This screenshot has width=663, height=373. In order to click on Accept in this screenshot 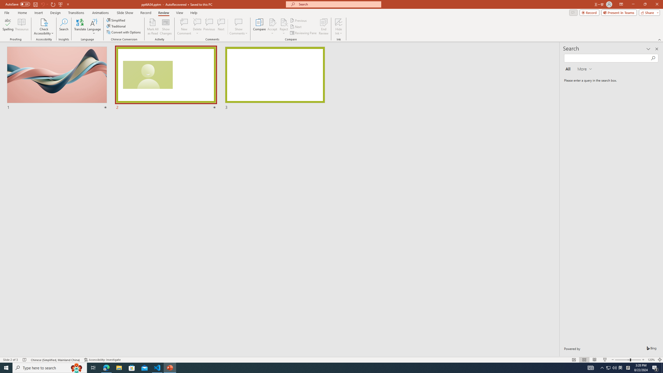, I will do `click(272, 27)`.